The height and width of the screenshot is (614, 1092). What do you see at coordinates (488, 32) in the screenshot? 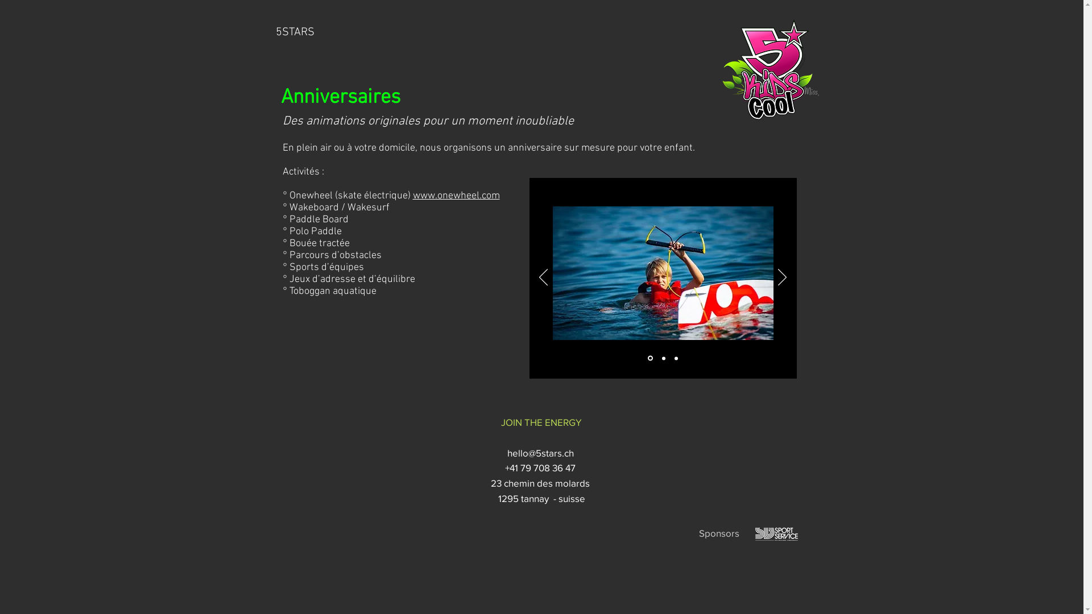
I see `5STARS` at bounding box center [488, 32].